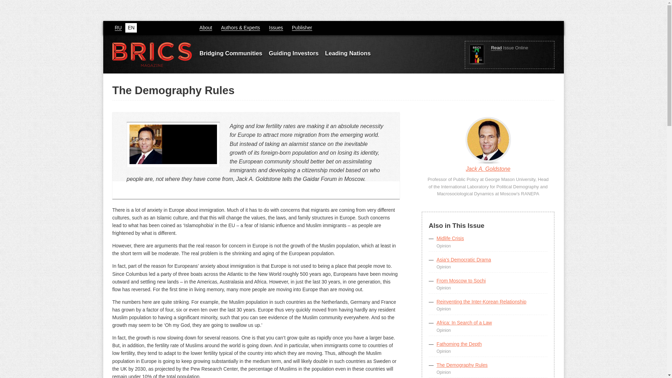 Image resolution: width=672 pixels, height=378 pixels. What do you see at coordinates (461, 281) in the screenshot?
I see `From Moscow to Sochi` at bounding box center [461, 281].